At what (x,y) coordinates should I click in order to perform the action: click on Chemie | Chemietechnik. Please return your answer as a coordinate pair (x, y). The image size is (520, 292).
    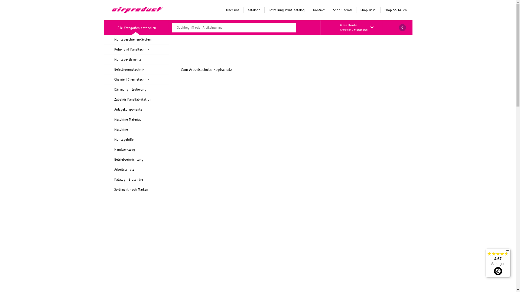
    Looking at the image, I should click on (132, 79).